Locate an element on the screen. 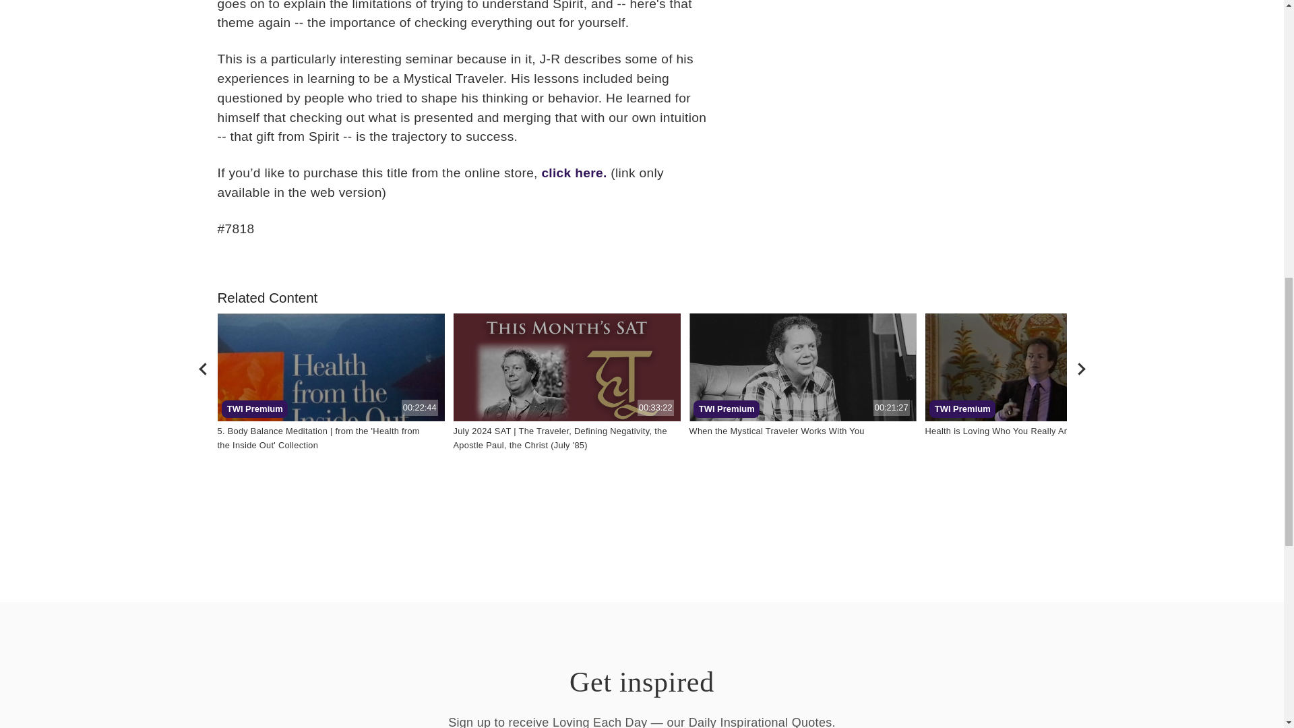 The image size is (1294, 728). TWI Premium is located at coordinates (203, 367).